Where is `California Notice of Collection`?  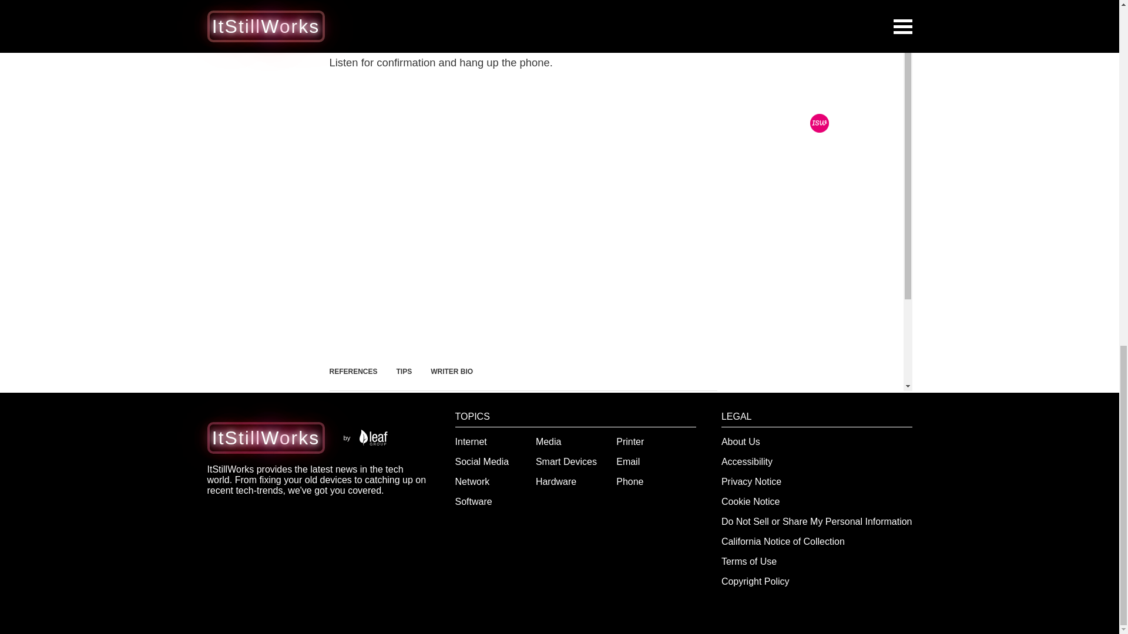
California Notice of Collection is located at coordinates (783, 541).